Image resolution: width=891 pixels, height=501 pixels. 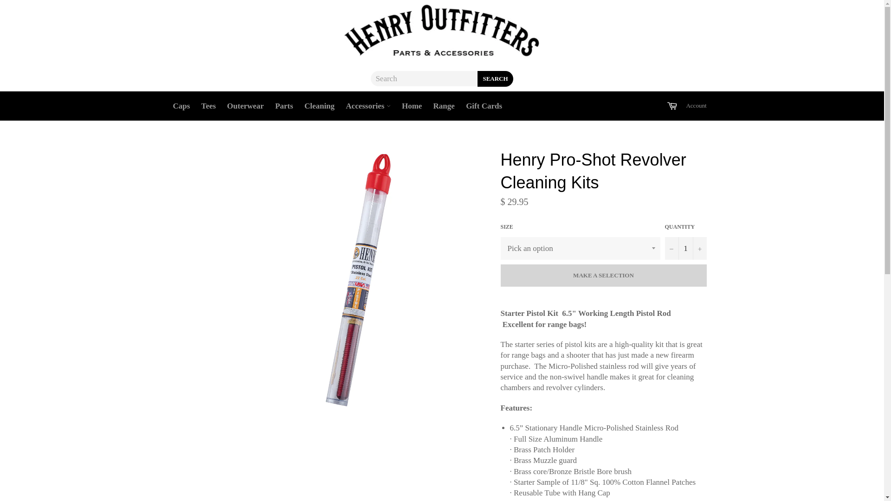 I want to click on Home, so click(x=412, y=106).